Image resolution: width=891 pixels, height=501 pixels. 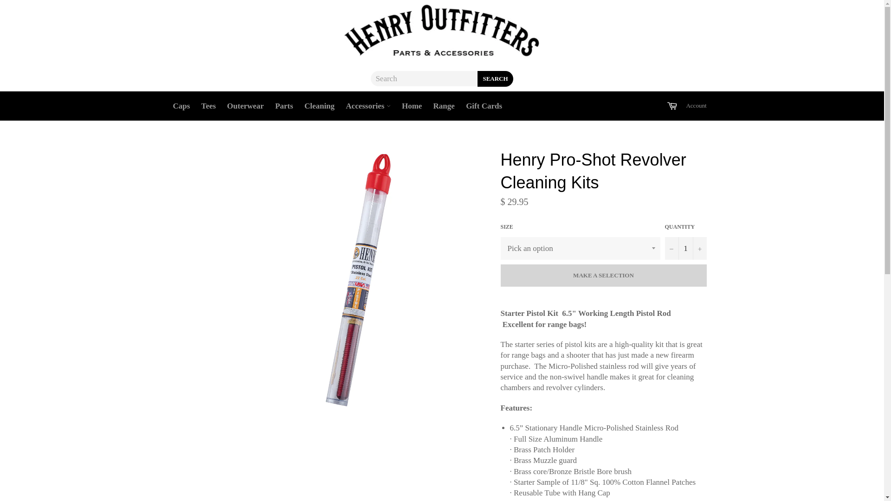 I want to click on Home, so click(x=412, y=106).